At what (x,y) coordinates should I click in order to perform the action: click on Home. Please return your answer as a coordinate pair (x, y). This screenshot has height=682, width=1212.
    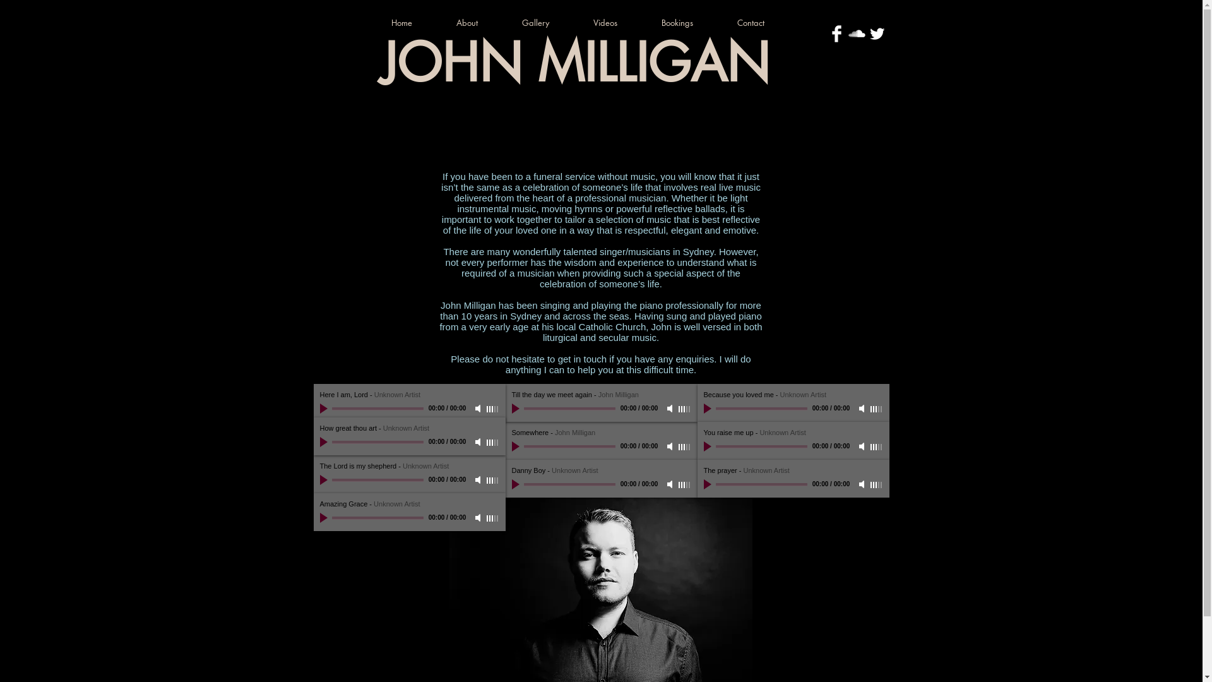
    Looking at the image, I should click on (413, 23).